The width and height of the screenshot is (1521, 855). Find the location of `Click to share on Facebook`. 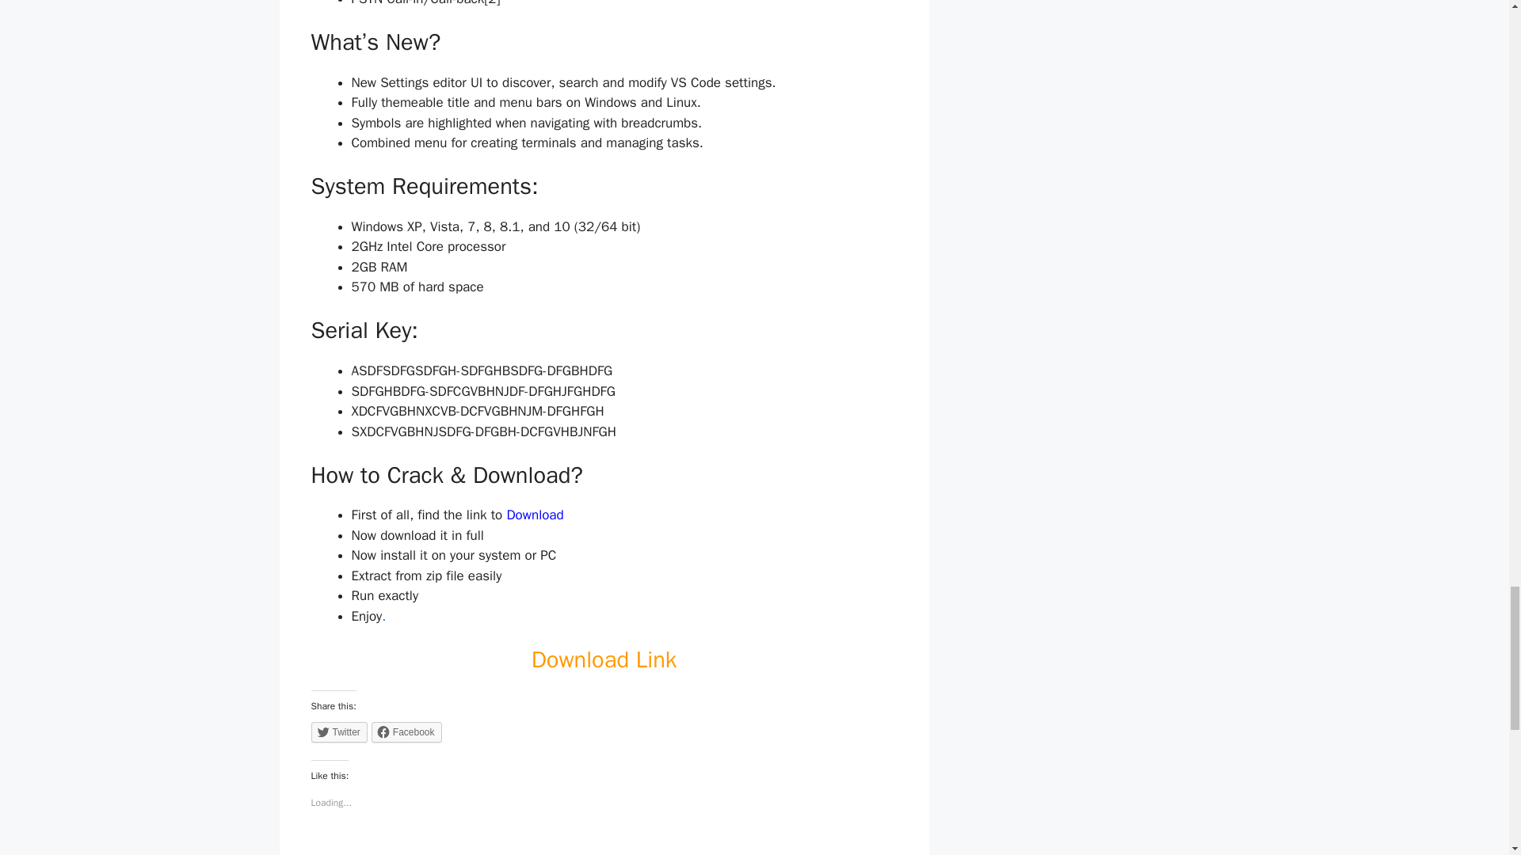

Click to share on Facebook is located at coordinates (406, 731).